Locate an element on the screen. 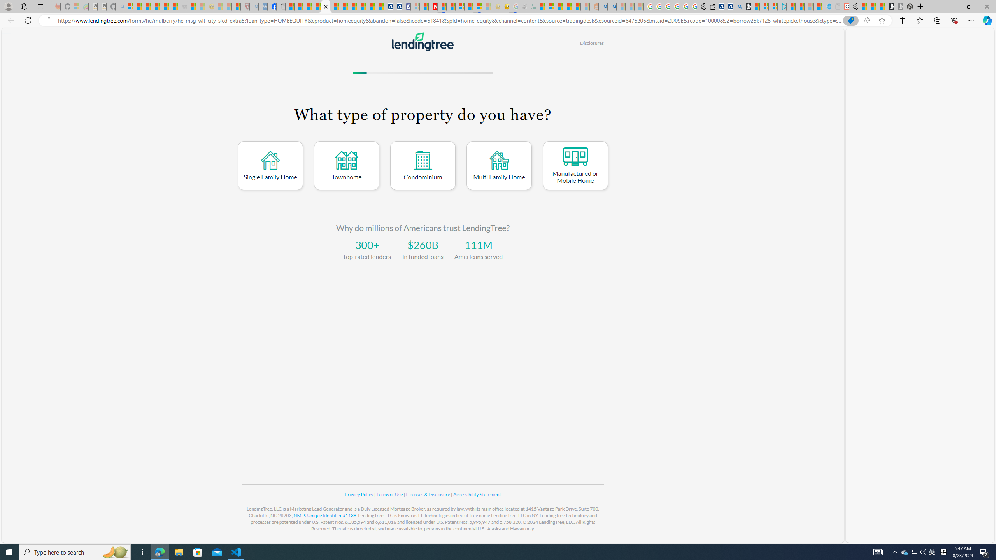 This screenshot has height=560, width=996. Latest Politics News & Archive | Newsweek.com is located at coordinates (433, 7).